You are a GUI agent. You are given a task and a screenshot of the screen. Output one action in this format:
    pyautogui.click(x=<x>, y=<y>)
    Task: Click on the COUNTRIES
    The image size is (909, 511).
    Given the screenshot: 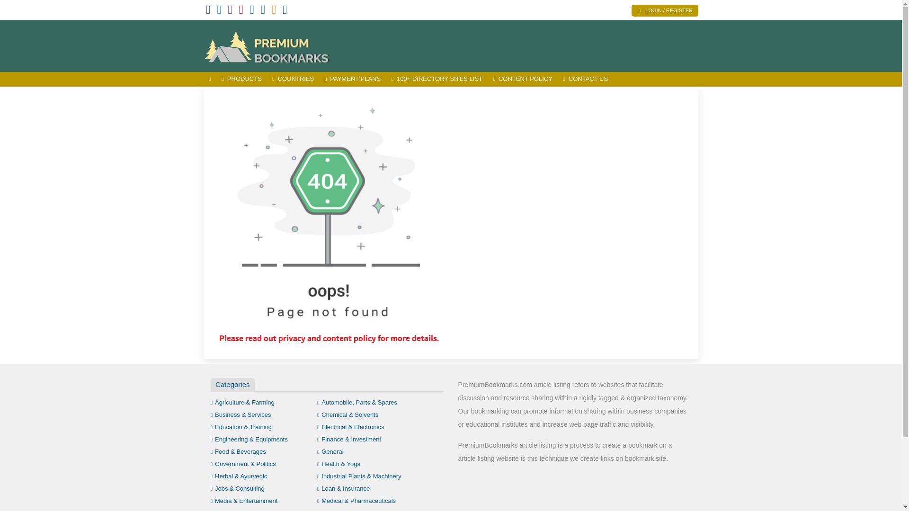 What is the action you would take?
    pyautogui.click(x=293, y=79)
    